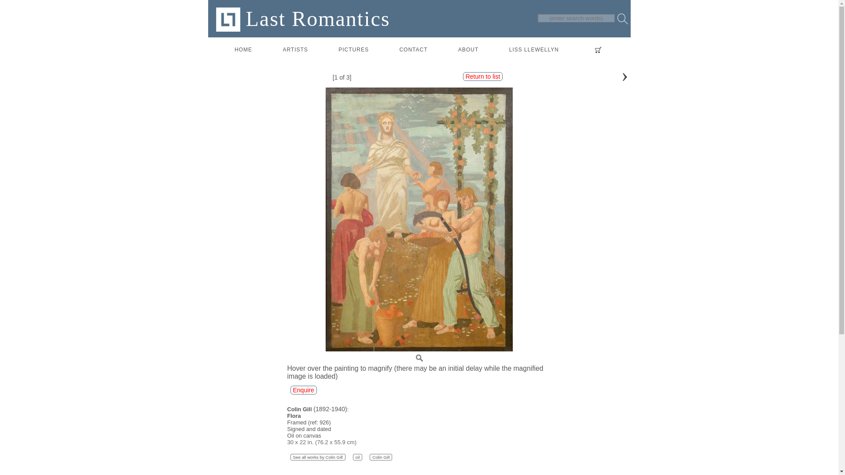  I want to click on Colin Gill, so click(381, 457).